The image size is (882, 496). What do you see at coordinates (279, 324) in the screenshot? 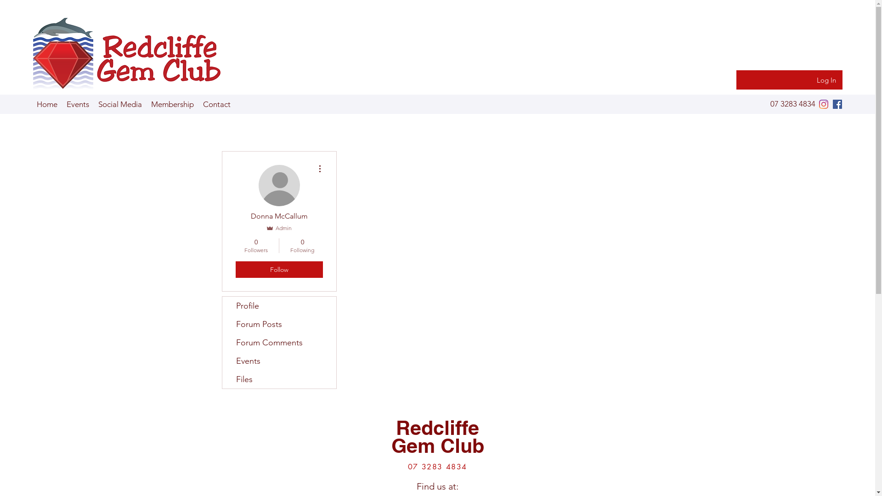
I see `Forum Posts` at bounding box center [279, 324].